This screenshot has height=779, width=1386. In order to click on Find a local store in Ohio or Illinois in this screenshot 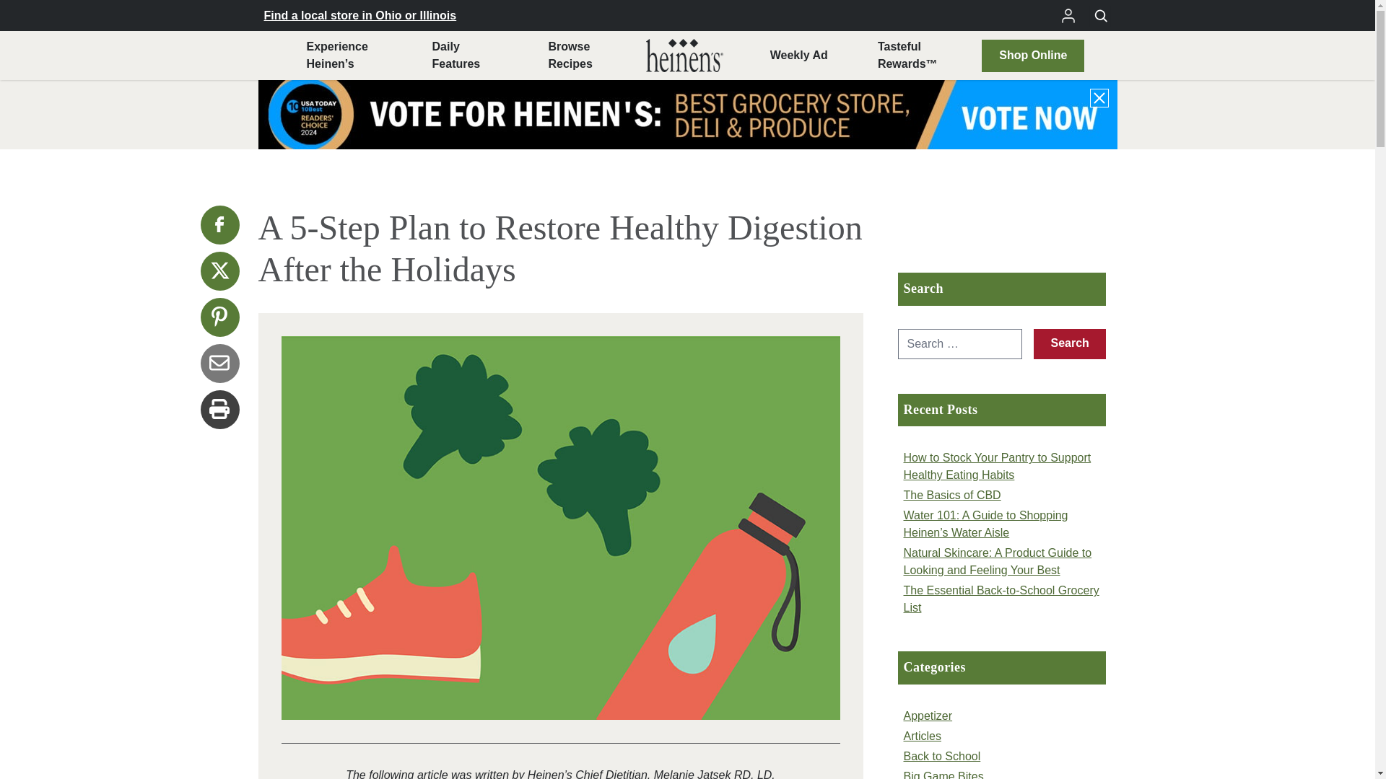, I will do `click(570, 56)`.